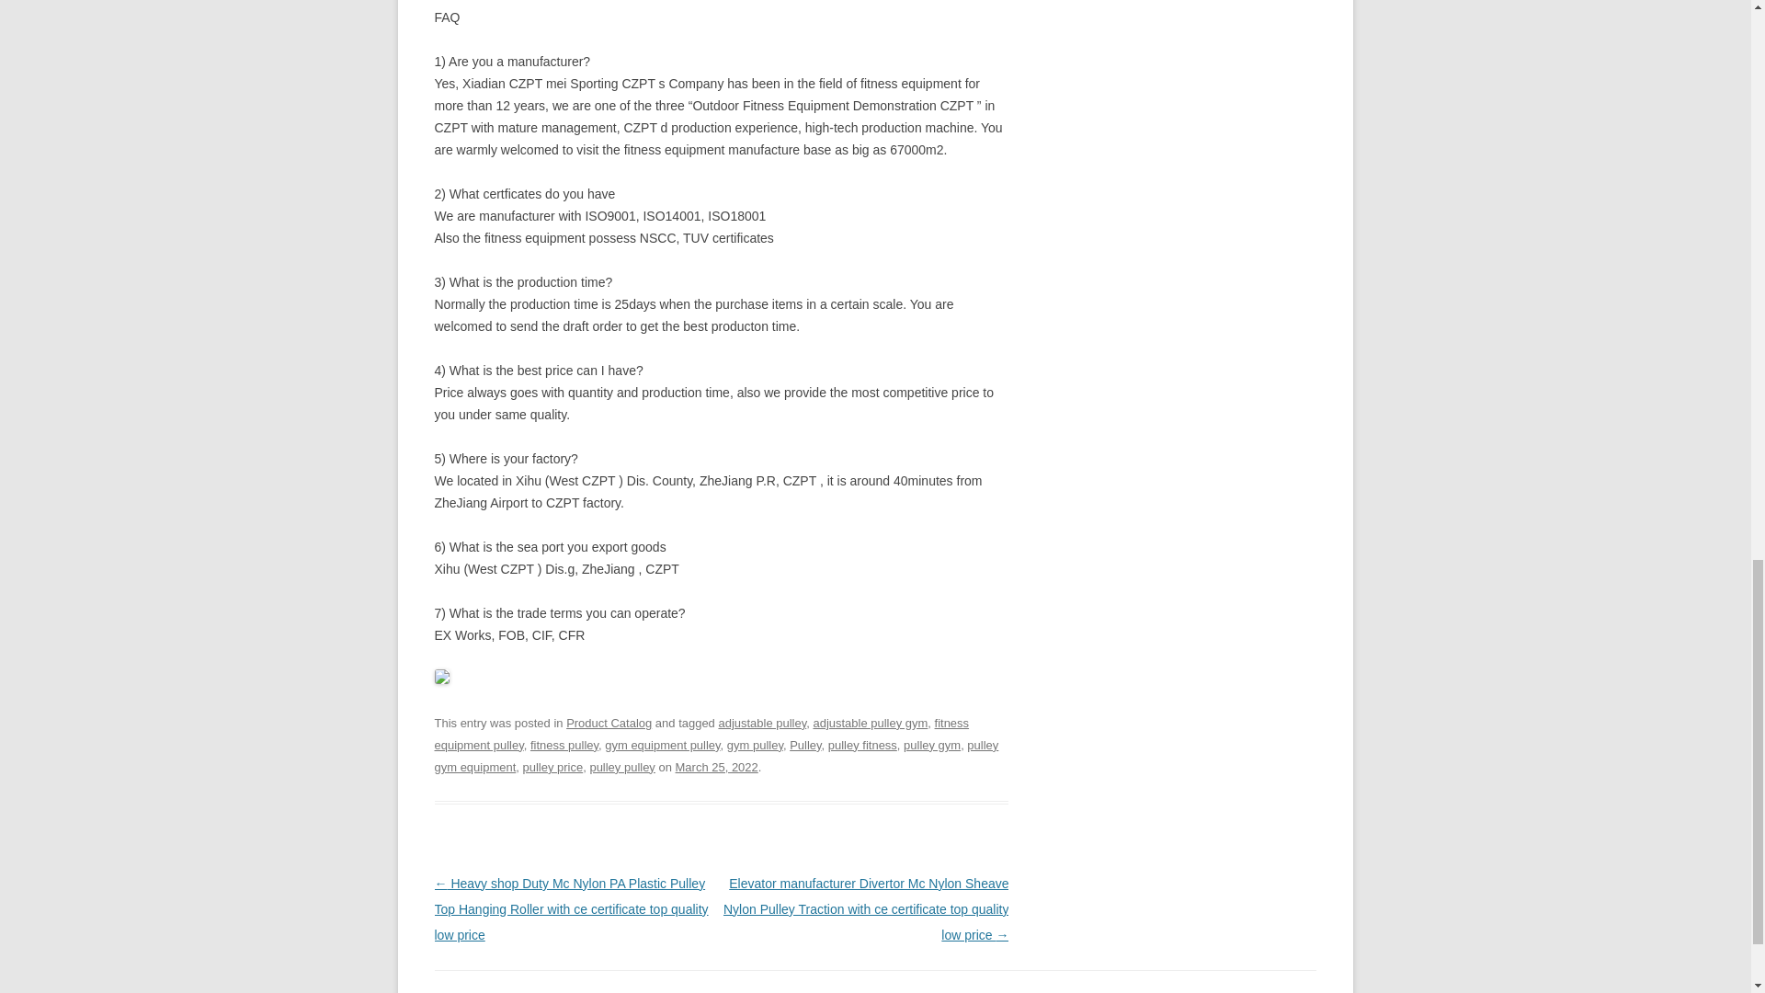 This screenshot has height=993, width=1765. I want to click on pulley pulley, so click(621, 767).